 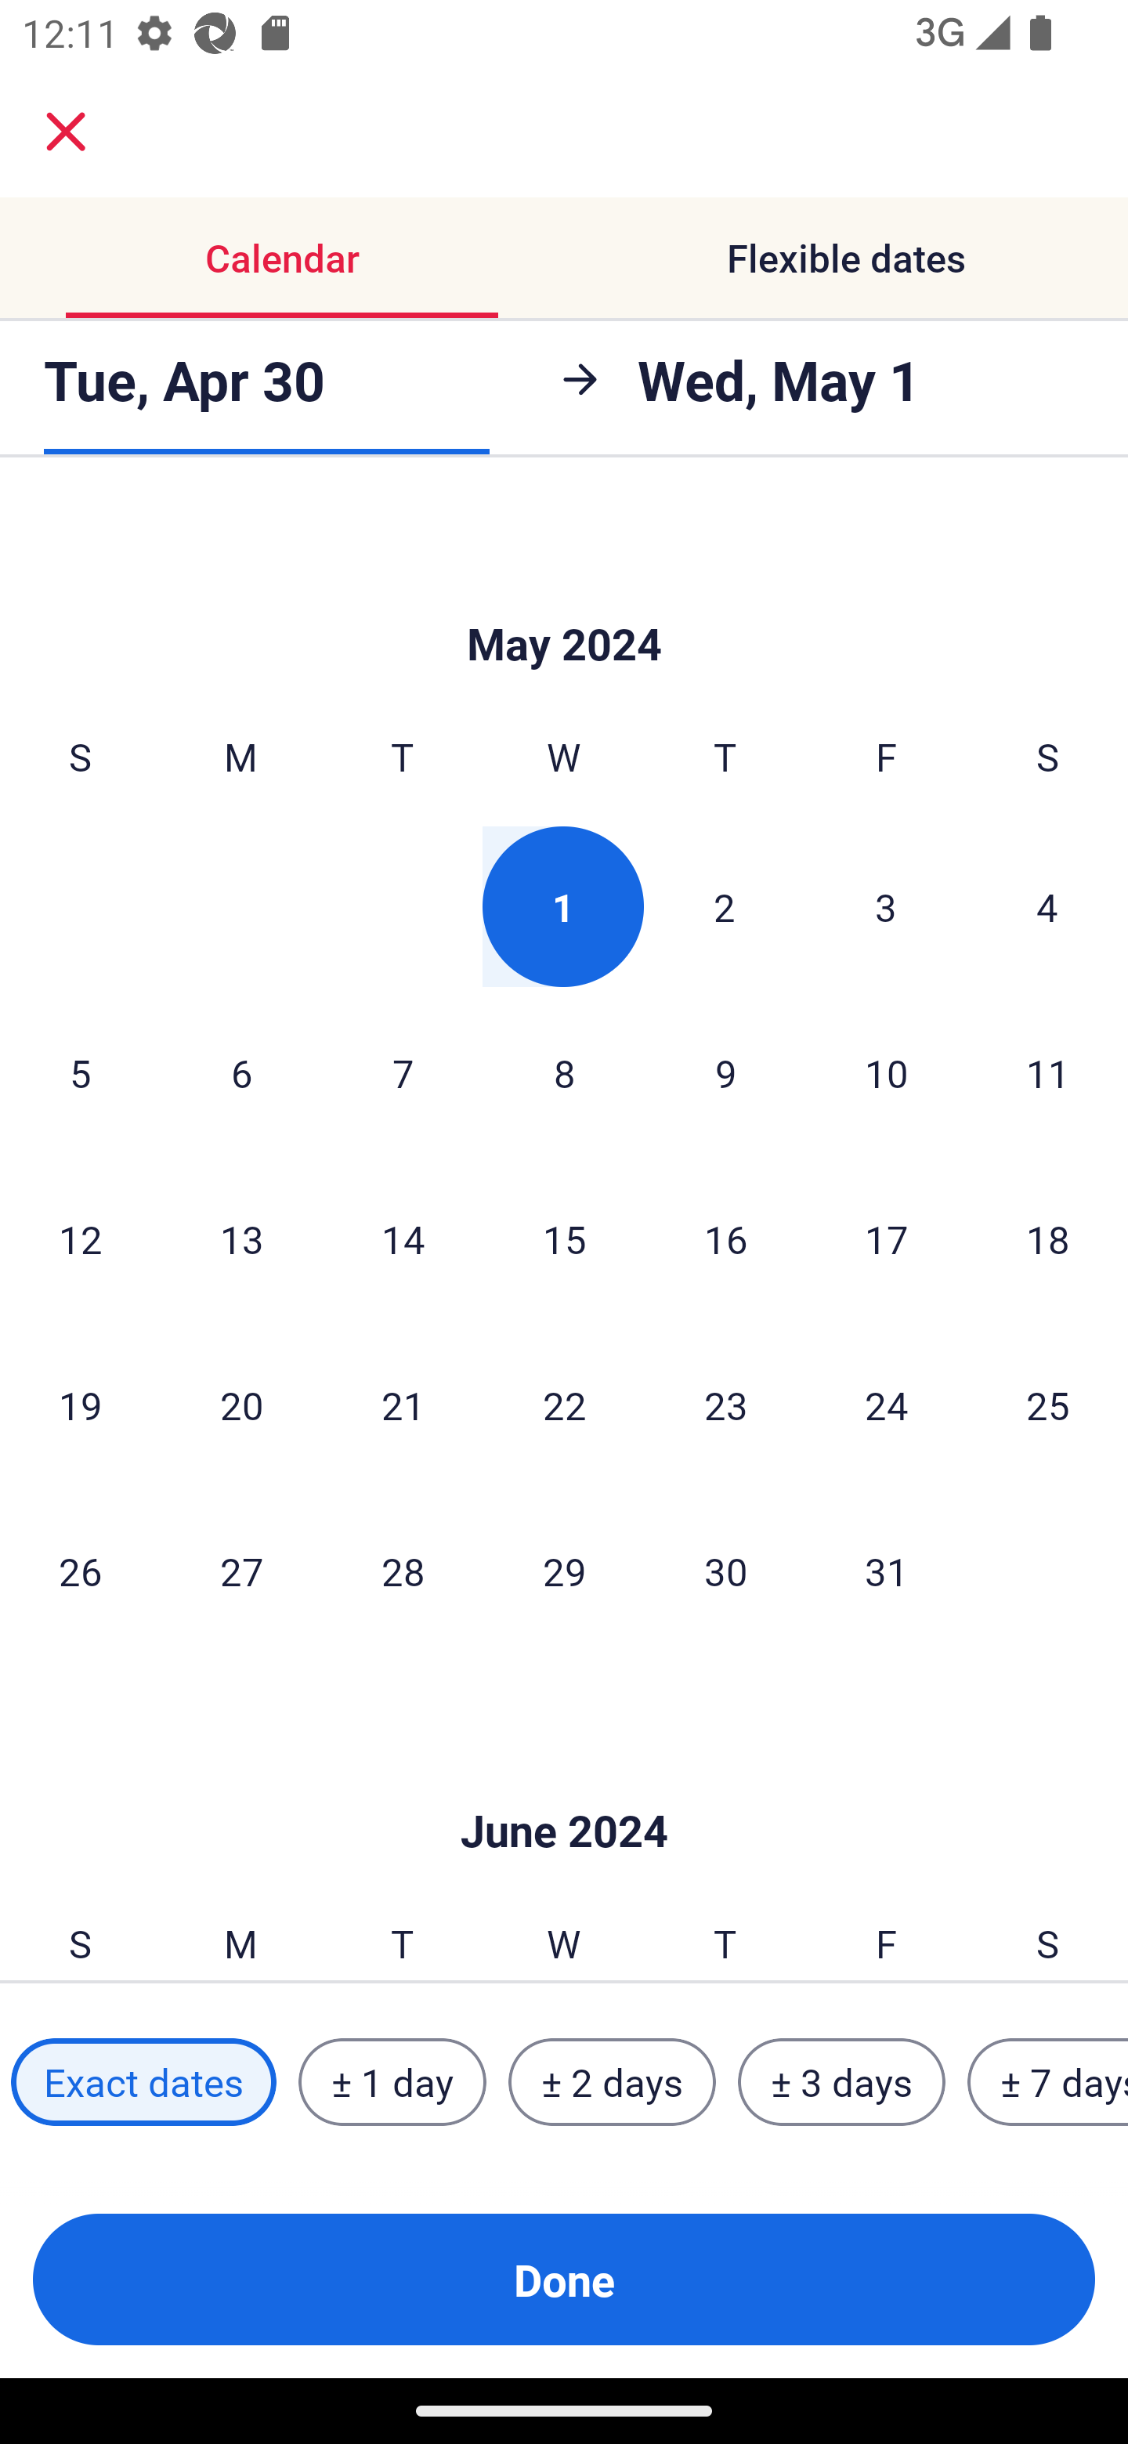 I want to click on Skip to Done, so click(x=564, y=597).